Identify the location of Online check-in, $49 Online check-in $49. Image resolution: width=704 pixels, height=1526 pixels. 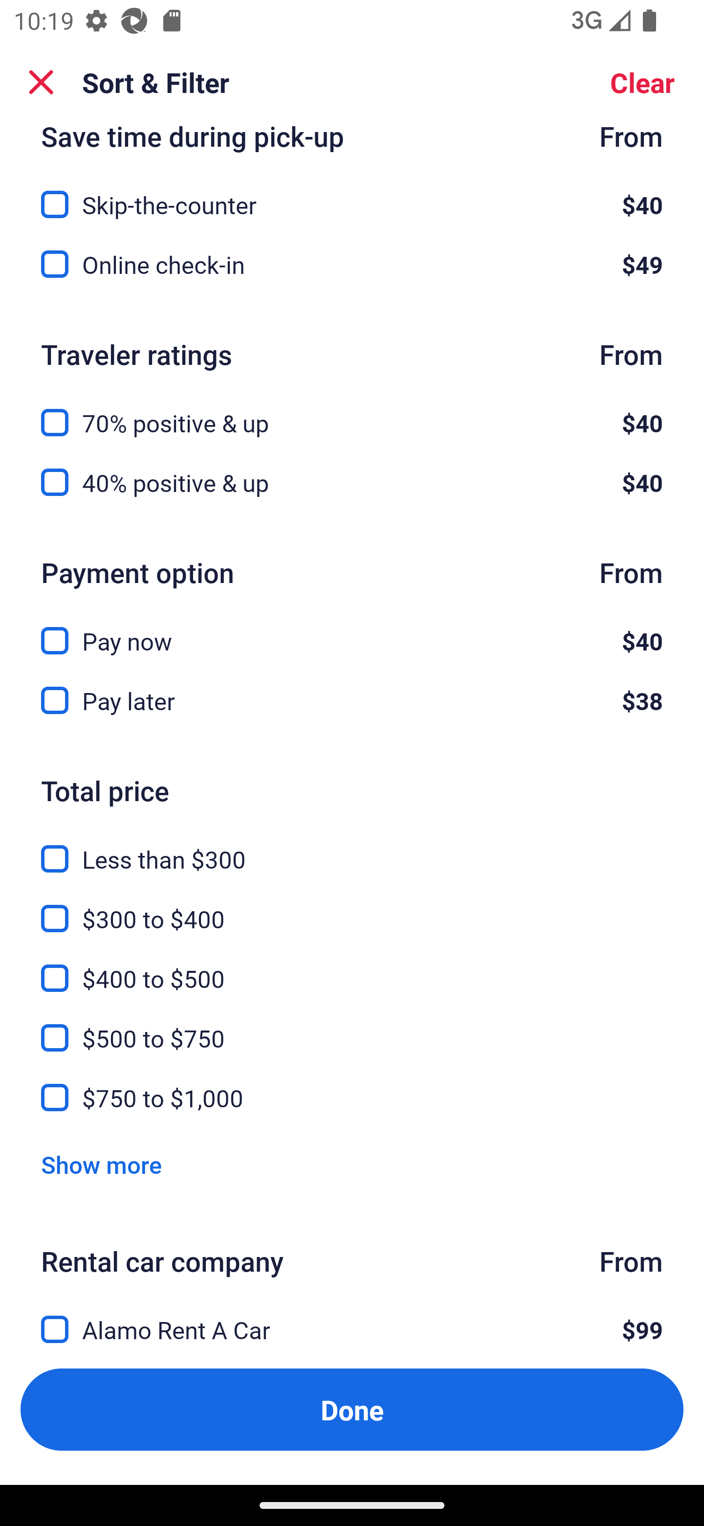
(352, 264).